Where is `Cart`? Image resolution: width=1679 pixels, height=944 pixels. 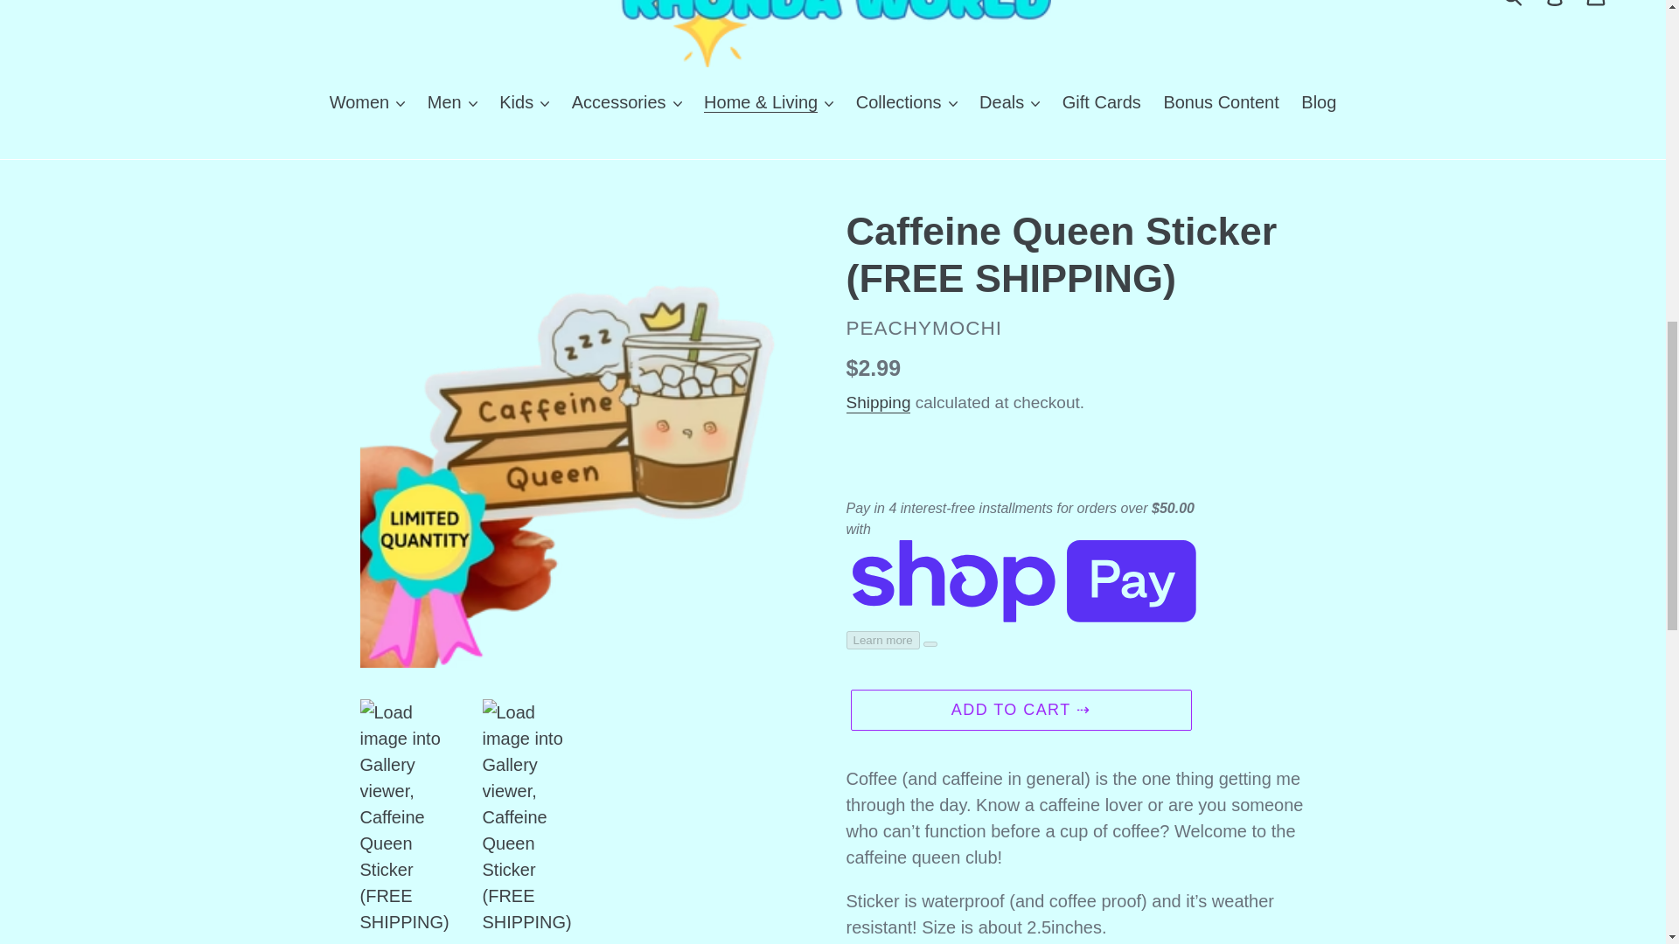
Cart is located at coordinates (1597, 9).